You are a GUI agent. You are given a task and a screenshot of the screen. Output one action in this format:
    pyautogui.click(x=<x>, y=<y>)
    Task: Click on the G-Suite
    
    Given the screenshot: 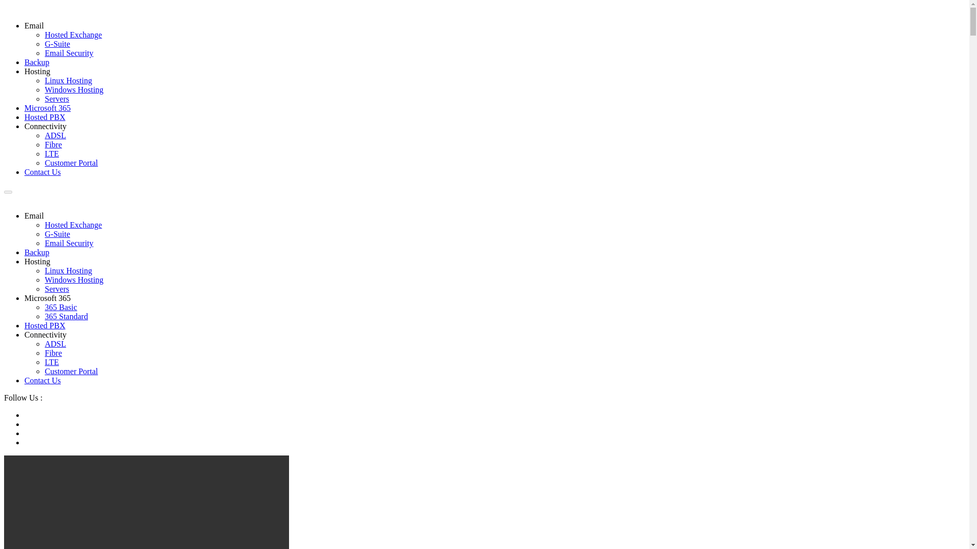 What is the action you would take?
    pyautogui.click(x=58, y=44)
    